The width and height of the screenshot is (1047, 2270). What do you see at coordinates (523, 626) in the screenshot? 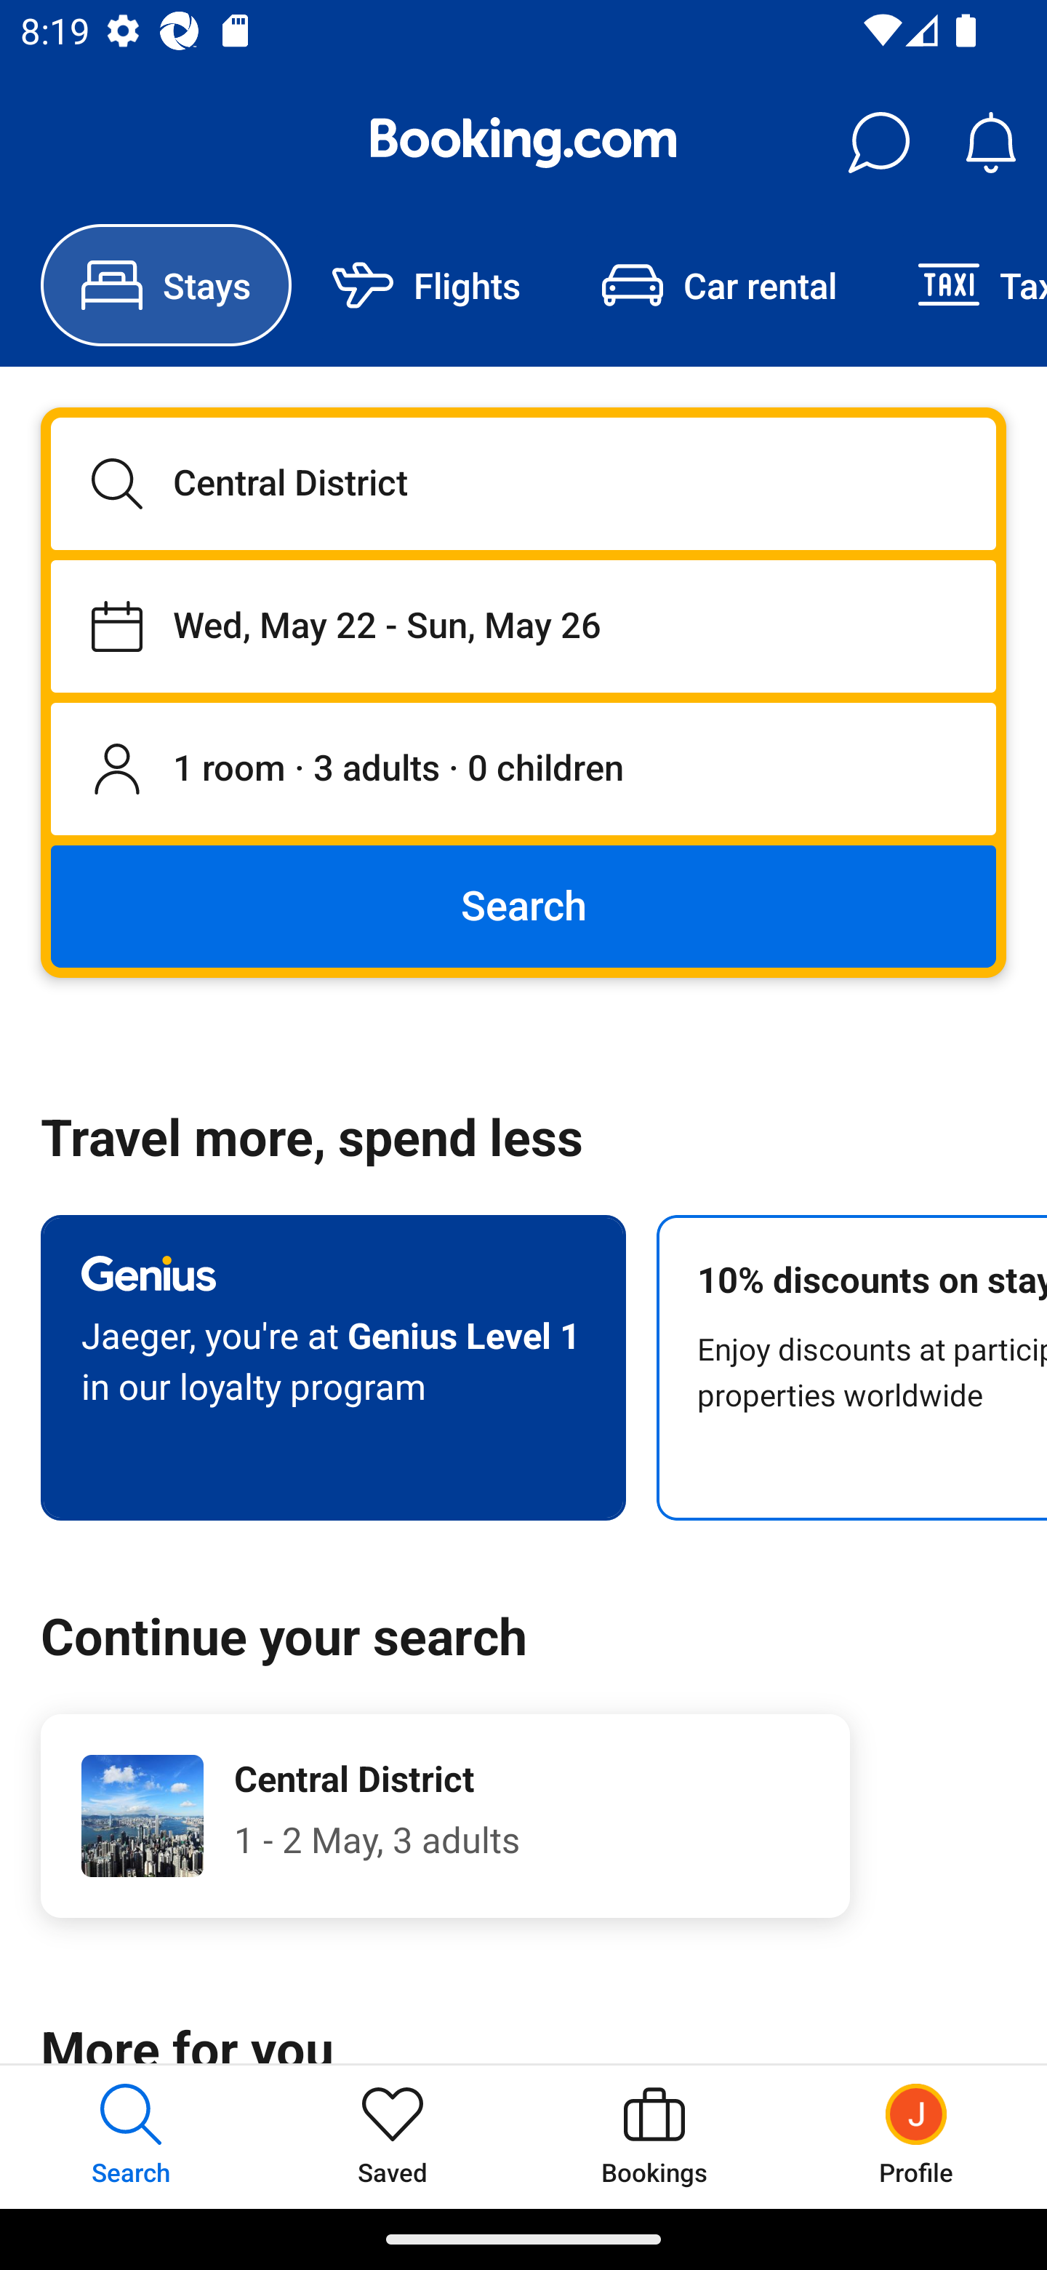
I see `Staying from Wed, May 22 until Sun, May 26` at bounding box center [523, 626].